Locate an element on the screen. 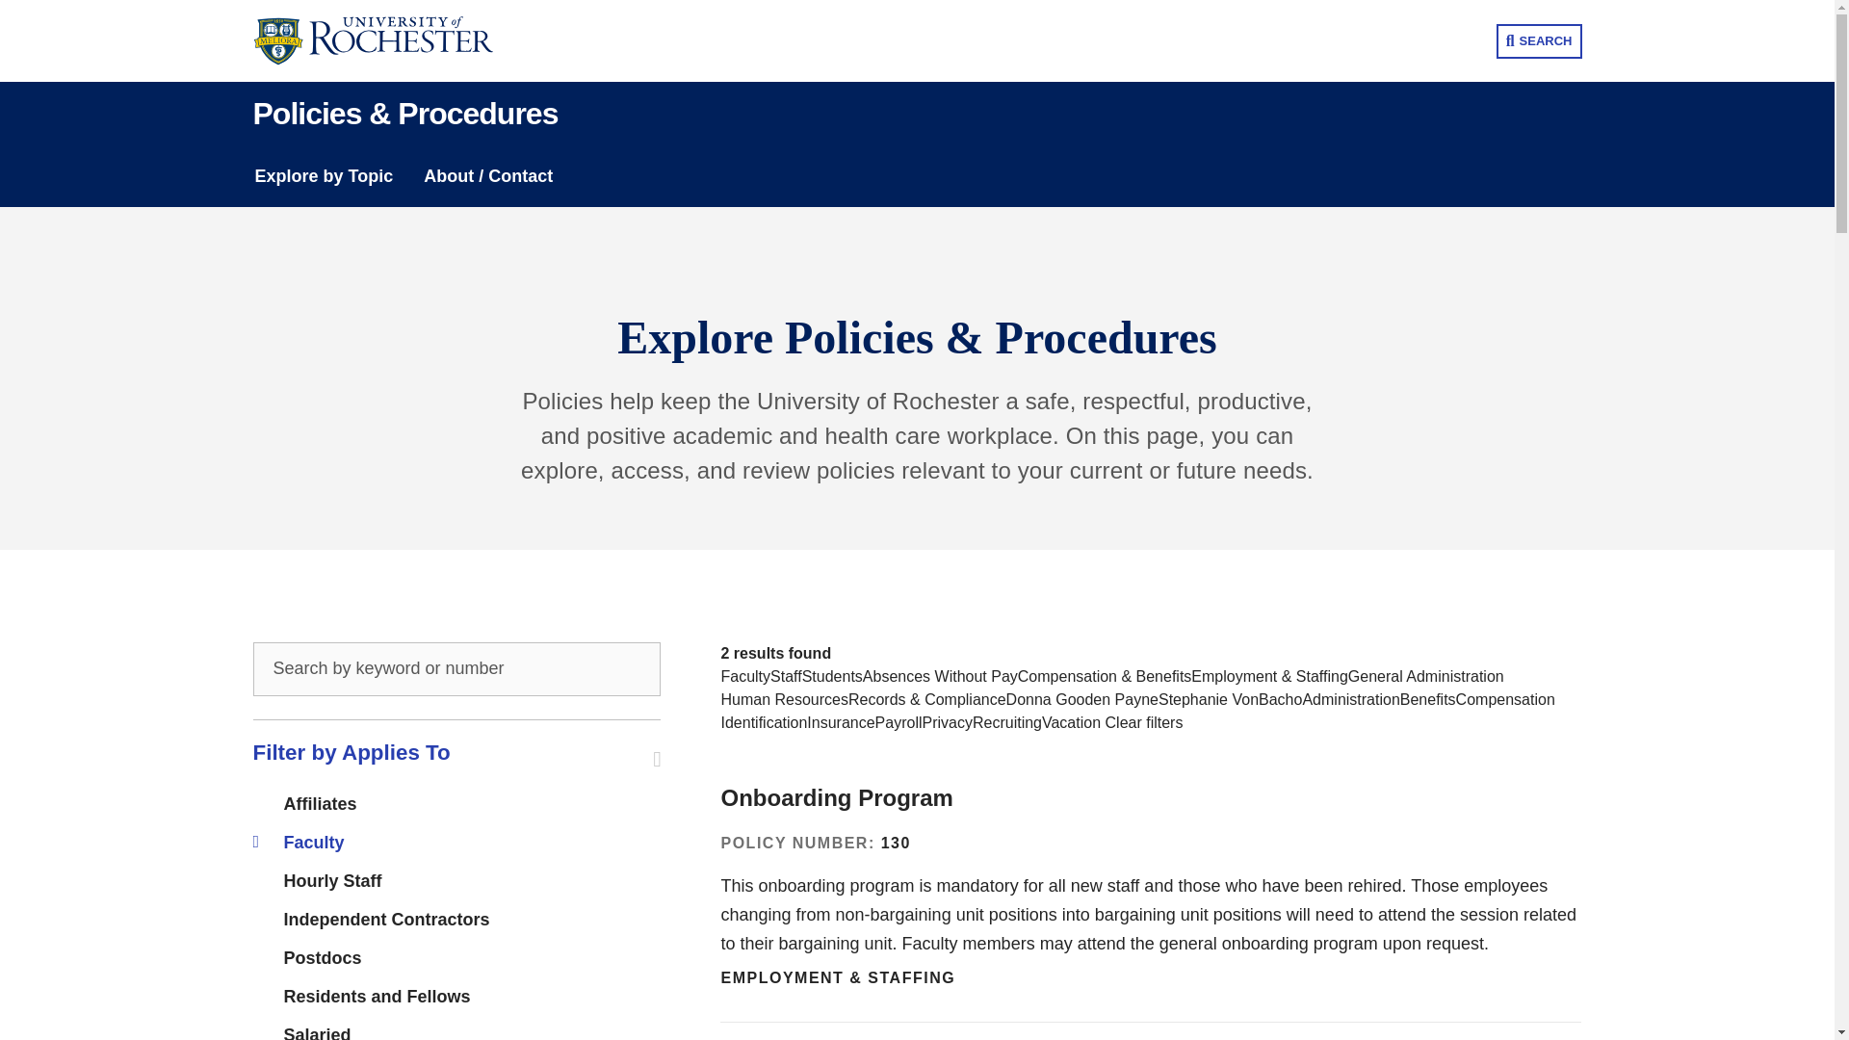 The image size is (1849, 1040). Explore by Topic is located at coordinates (324, 176).